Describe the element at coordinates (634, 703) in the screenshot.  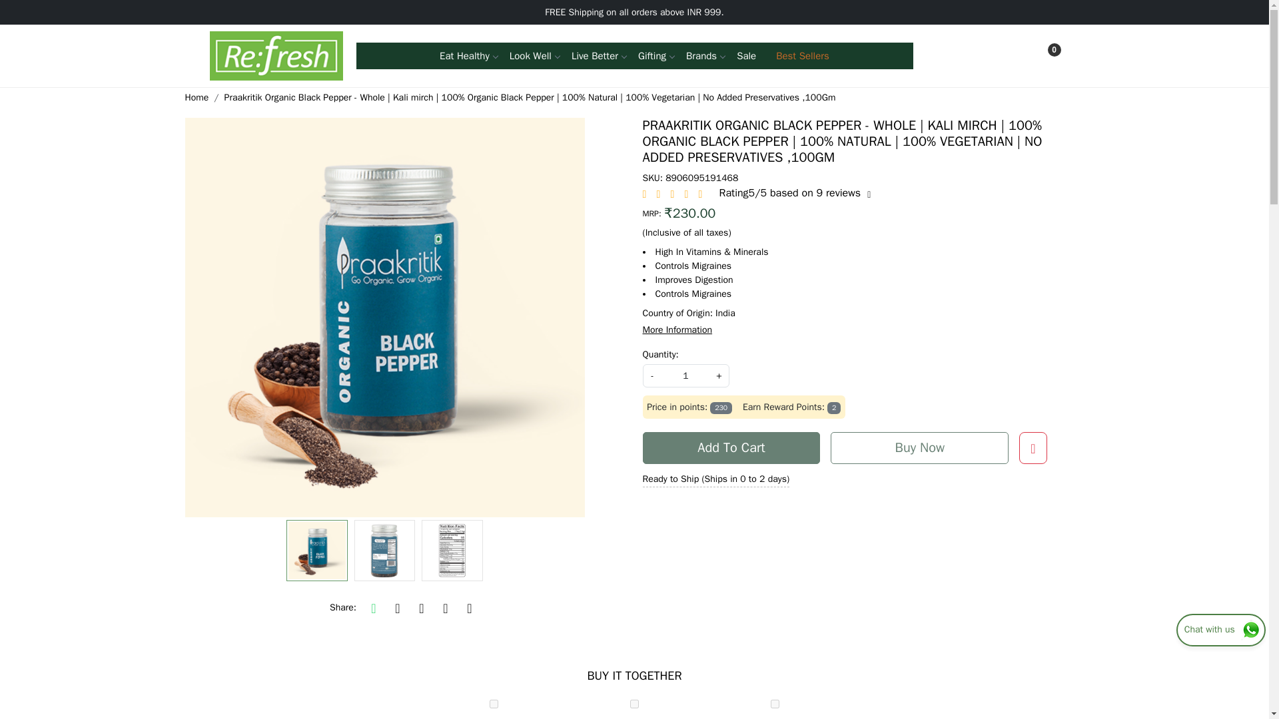
I see `714368` at that location.